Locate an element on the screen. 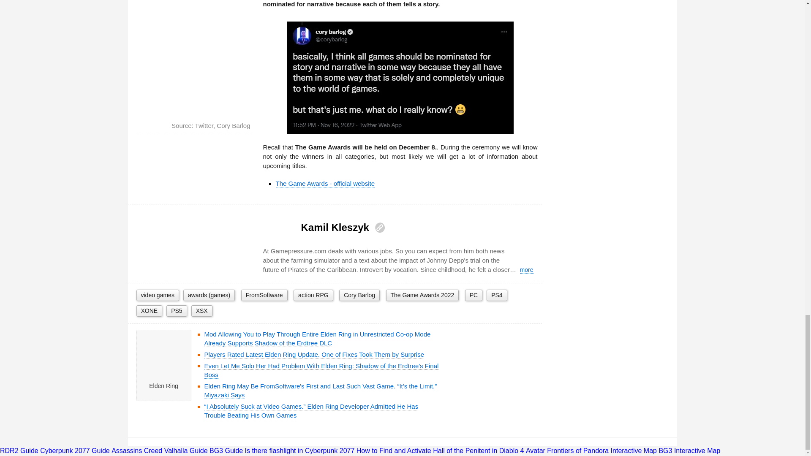 This screenshot has width=811, height=456. Cory Barlog is located at coordinates (359, 295).